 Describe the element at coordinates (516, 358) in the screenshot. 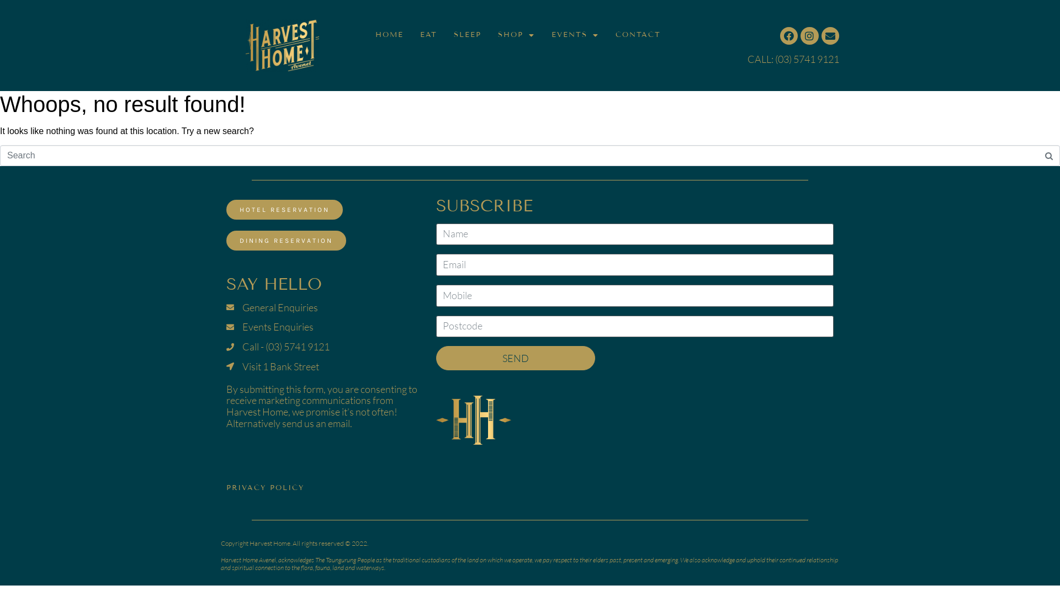

I see `SEND` at that location.